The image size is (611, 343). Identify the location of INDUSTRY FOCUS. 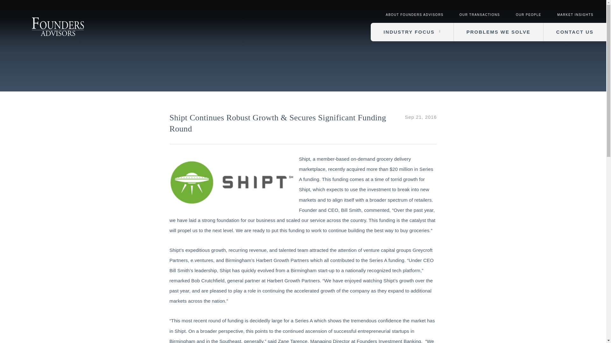
(412, 32).